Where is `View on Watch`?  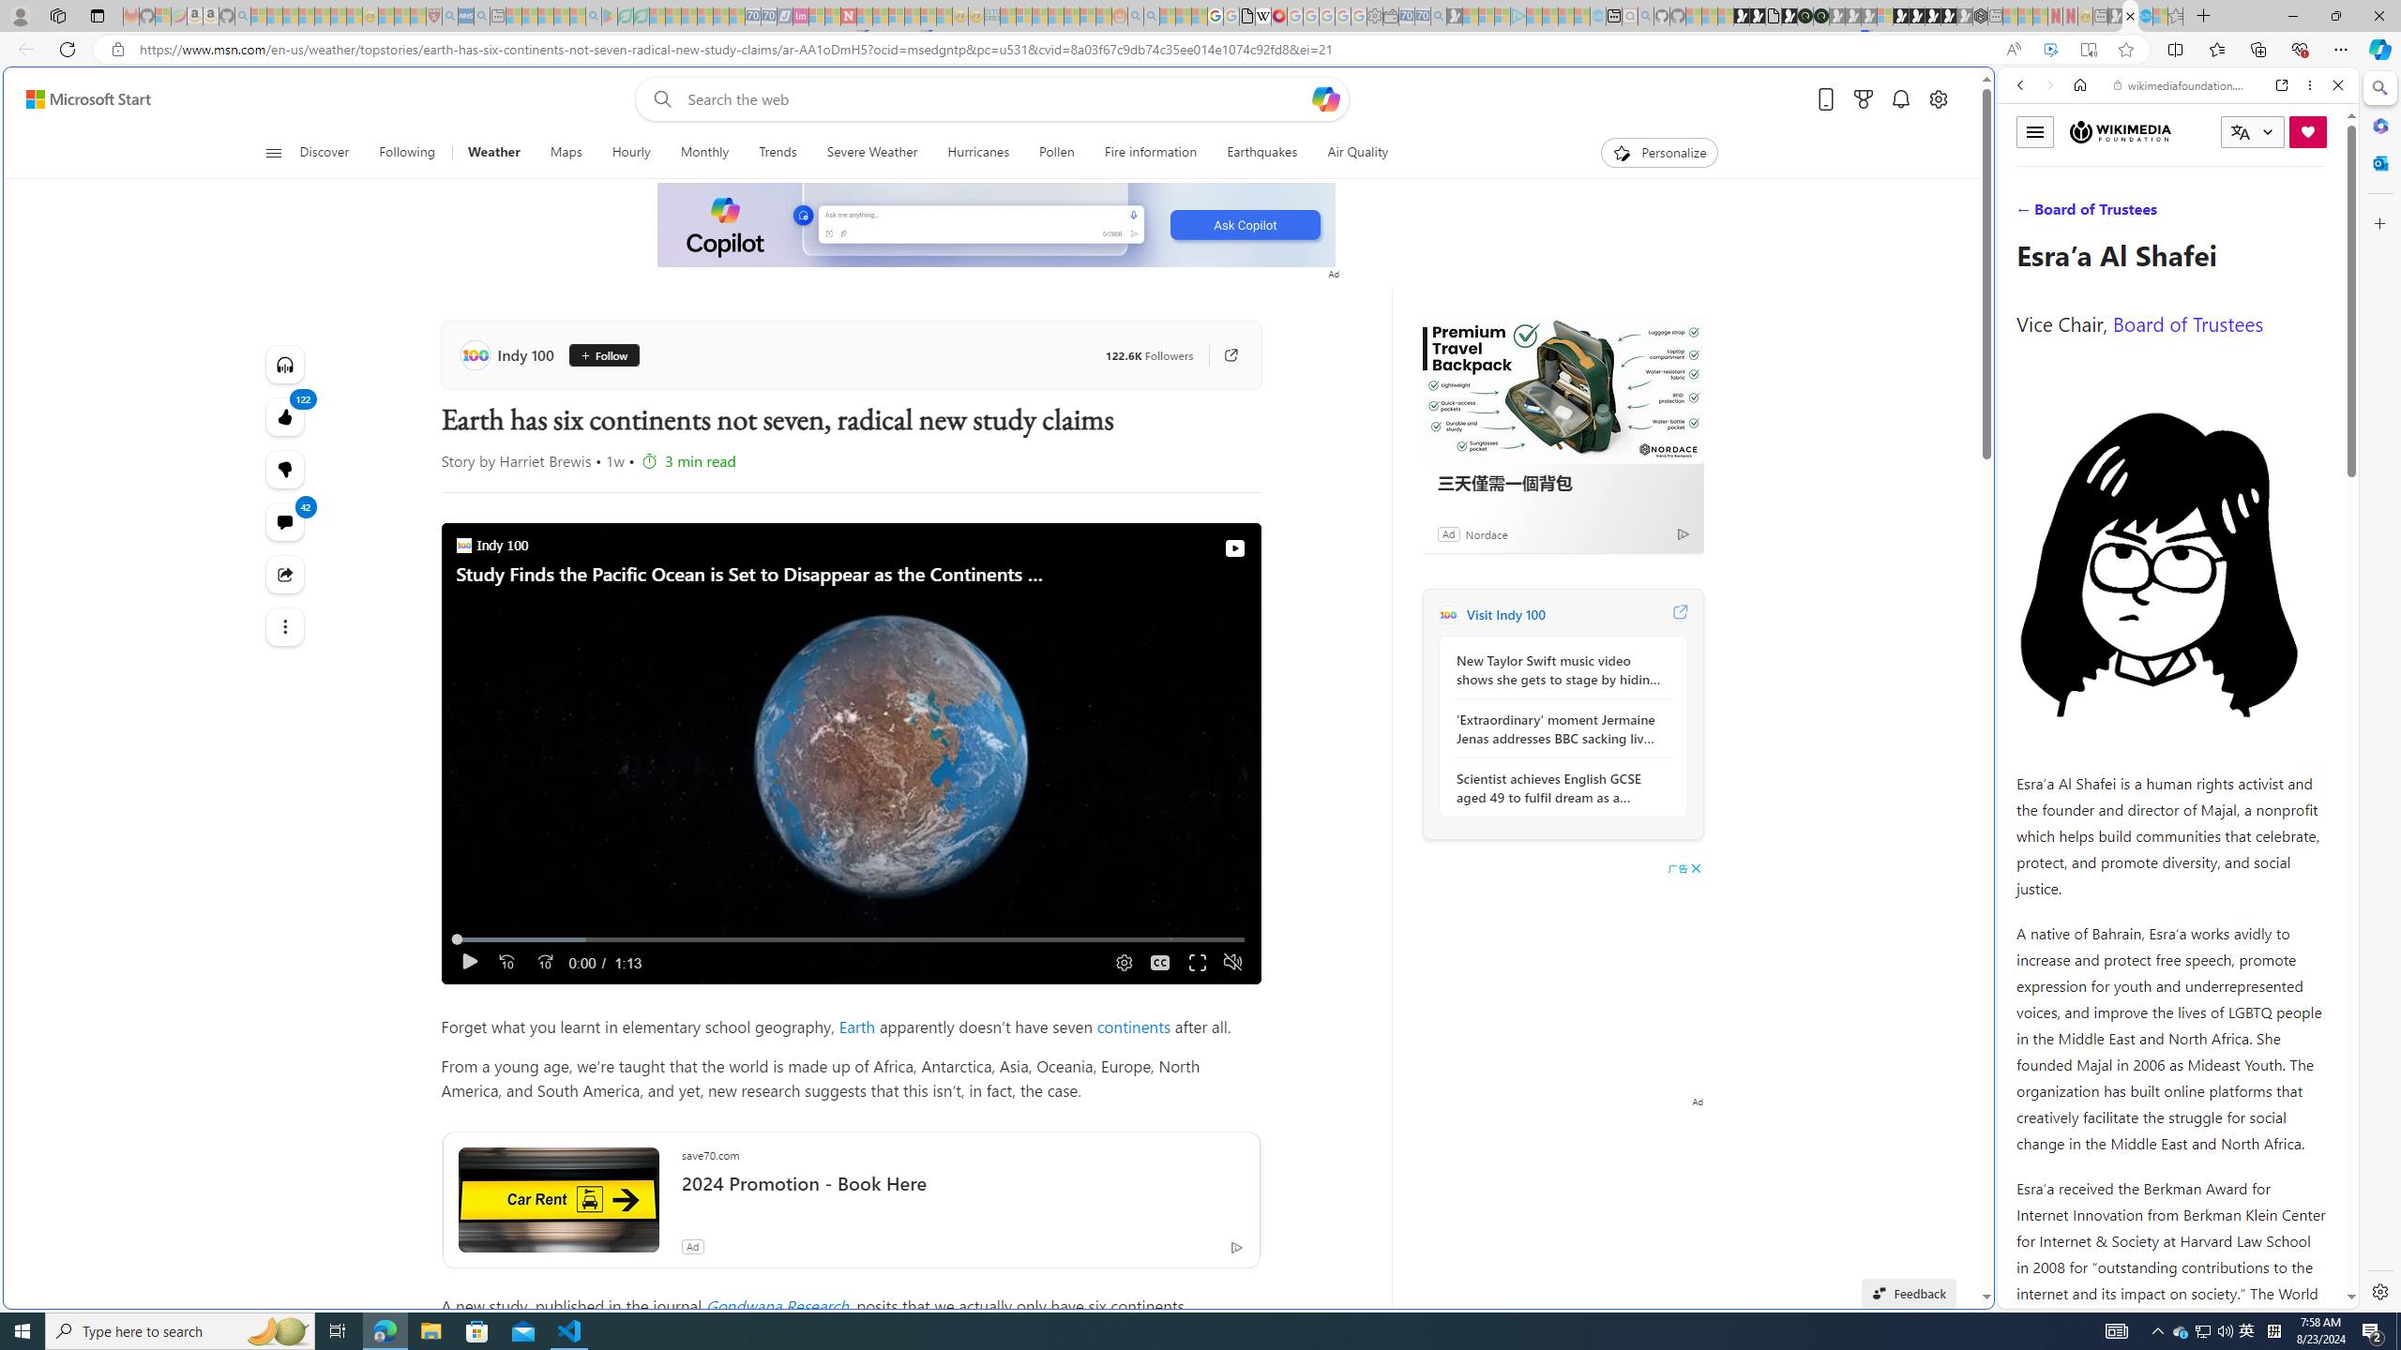 View on Watch is located at coordinates (1234, 547).